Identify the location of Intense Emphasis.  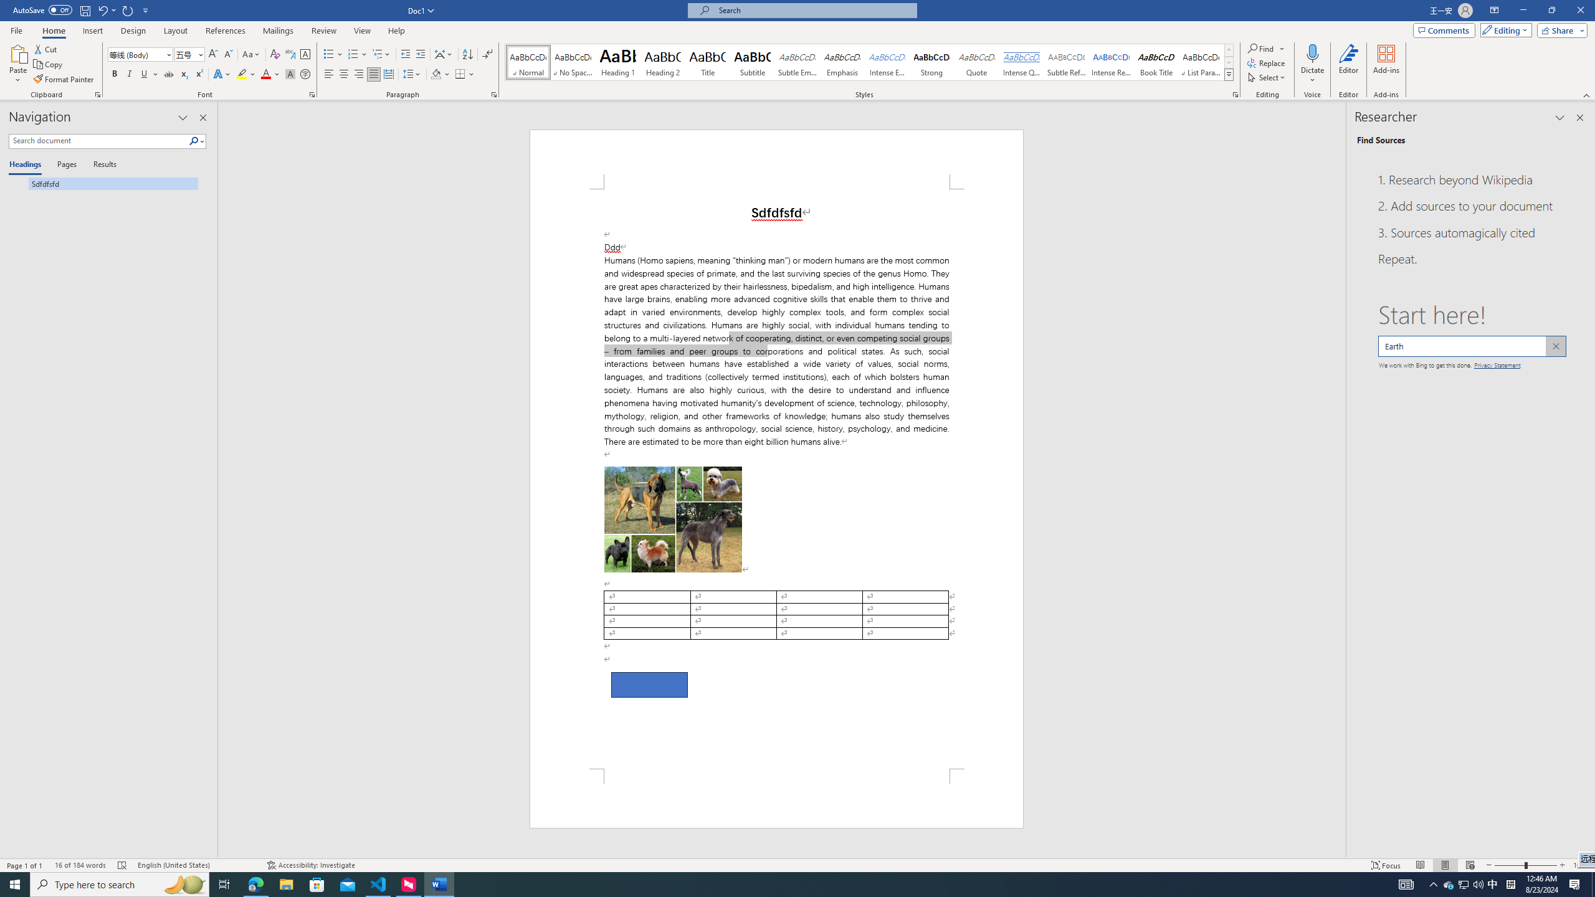
(887, 62).